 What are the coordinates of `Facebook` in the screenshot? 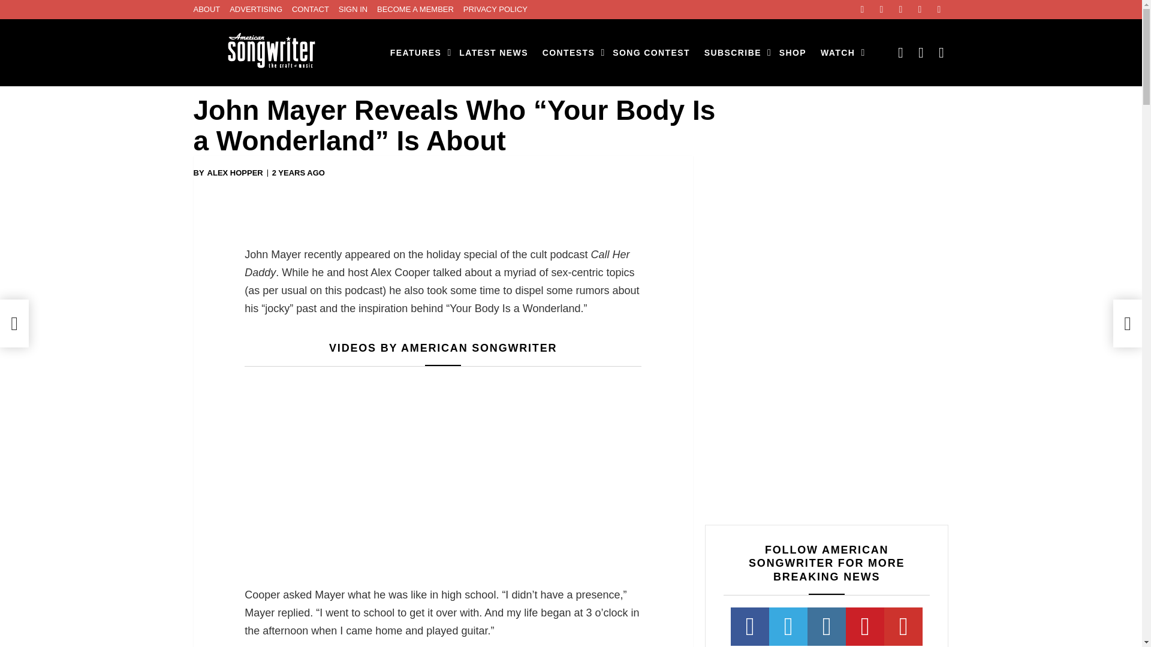 It's located at (862, 10).